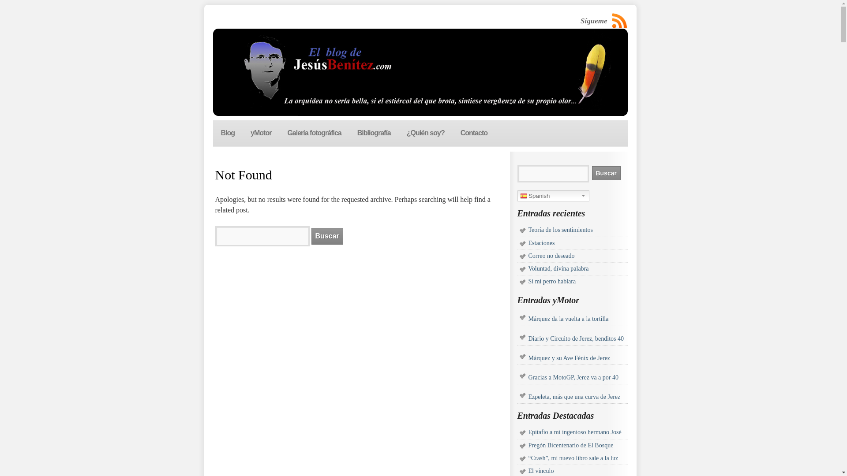 This screenshot has height=476, width=847. Describe the element at coordinates (474, 133) in the screenshot. I see `Contacto` at that location.